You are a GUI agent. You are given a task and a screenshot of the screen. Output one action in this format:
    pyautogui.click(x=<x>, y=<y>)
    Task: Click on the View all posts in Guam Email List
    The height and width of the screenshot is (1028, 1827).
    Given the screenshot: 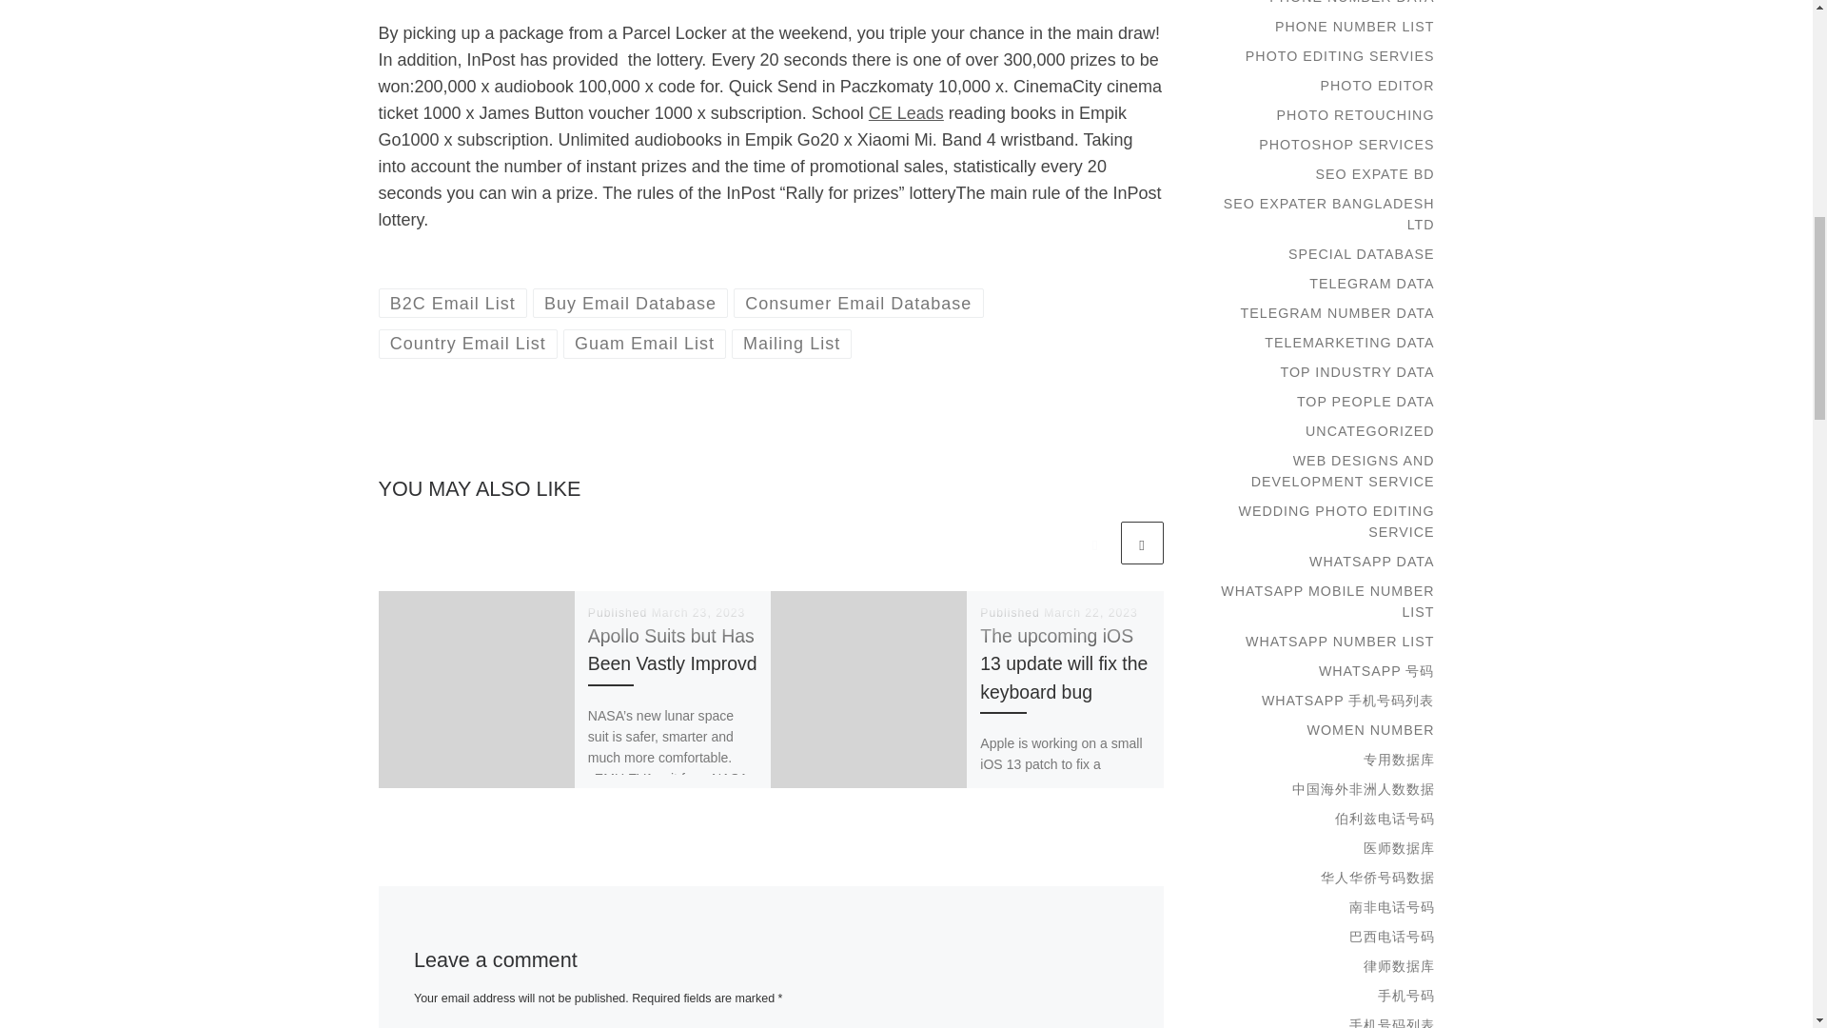 What is the action you would take?
    pyautogui.click(x=645, y=343)
    